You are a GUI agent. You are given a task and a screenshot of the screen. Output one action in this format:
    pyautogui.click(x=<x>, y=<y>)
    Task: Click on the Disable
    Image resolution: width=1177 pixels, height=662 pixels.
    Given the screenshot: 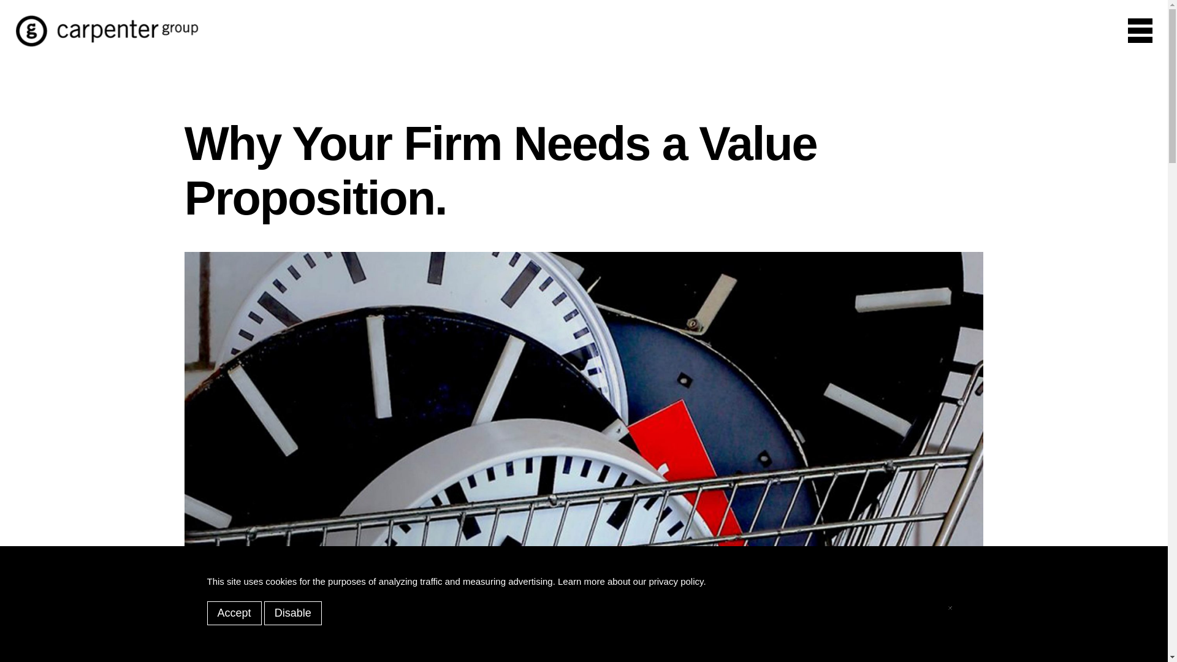 What is the action you would take?
    pyautogui.click(x=292, y=613)
    